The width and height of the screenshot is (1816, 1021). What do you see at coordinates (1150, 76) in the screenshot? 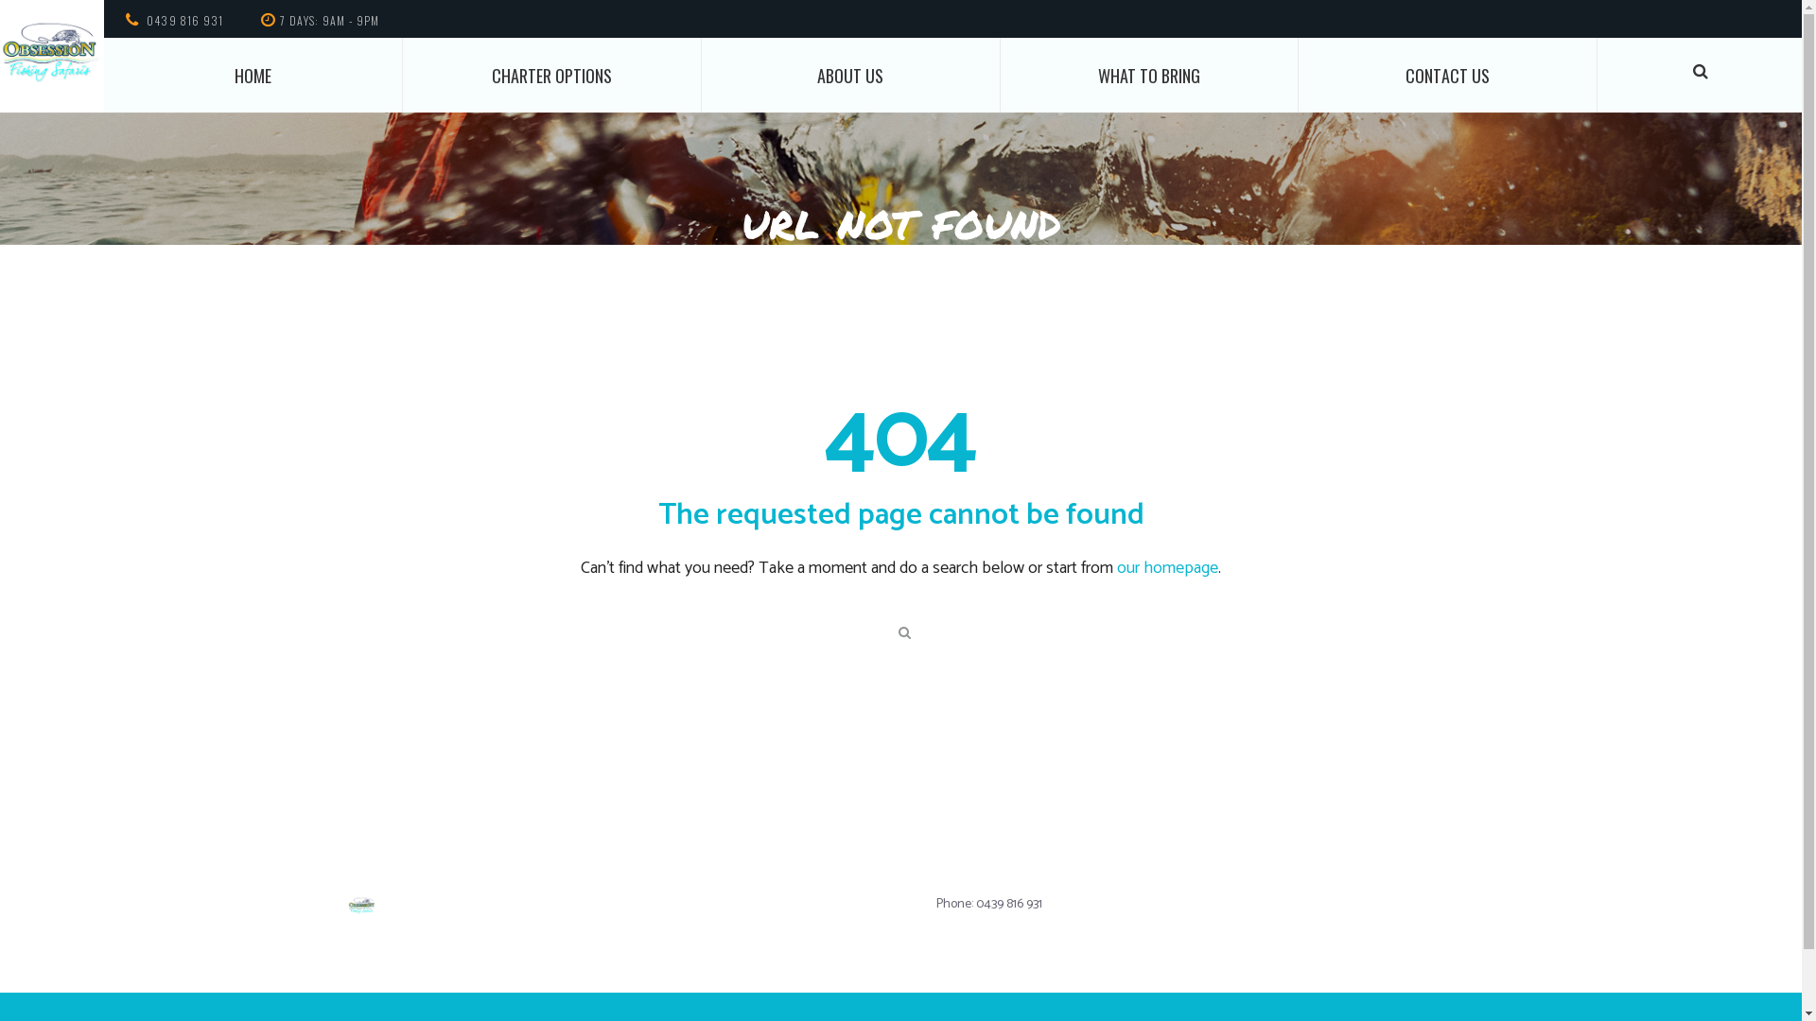
I see `WHAT TO BRING` at bounding box center [1150, 76].